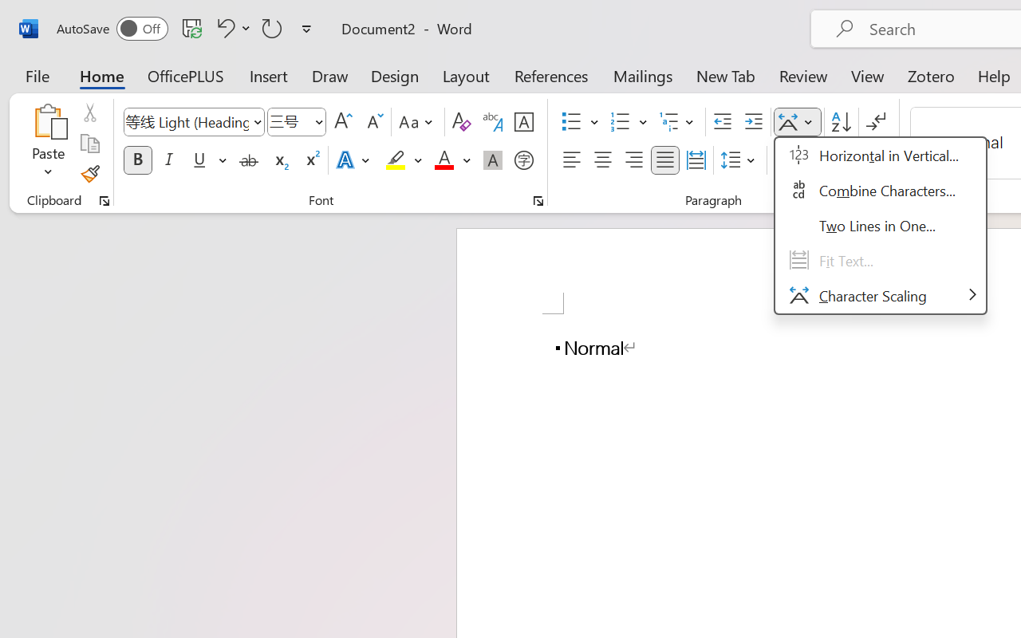 Image resolution: width=1021 pixels, height=638 pixels. What do you see at coordinates (740, 160) in the screenshot?
I see `Line and Paragraph Spacing` at bounding box center [740, 160].